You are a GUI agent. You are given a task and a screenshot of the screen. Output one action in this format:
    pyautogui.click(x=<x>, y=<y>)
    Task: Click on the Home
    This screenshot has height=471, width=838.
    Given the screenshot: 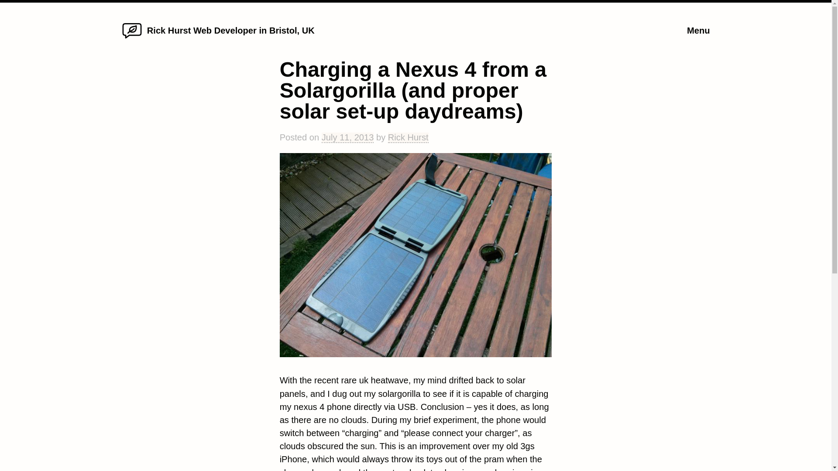 What is the action you would take?
    pyautogui.click(x=132, y=38)
    